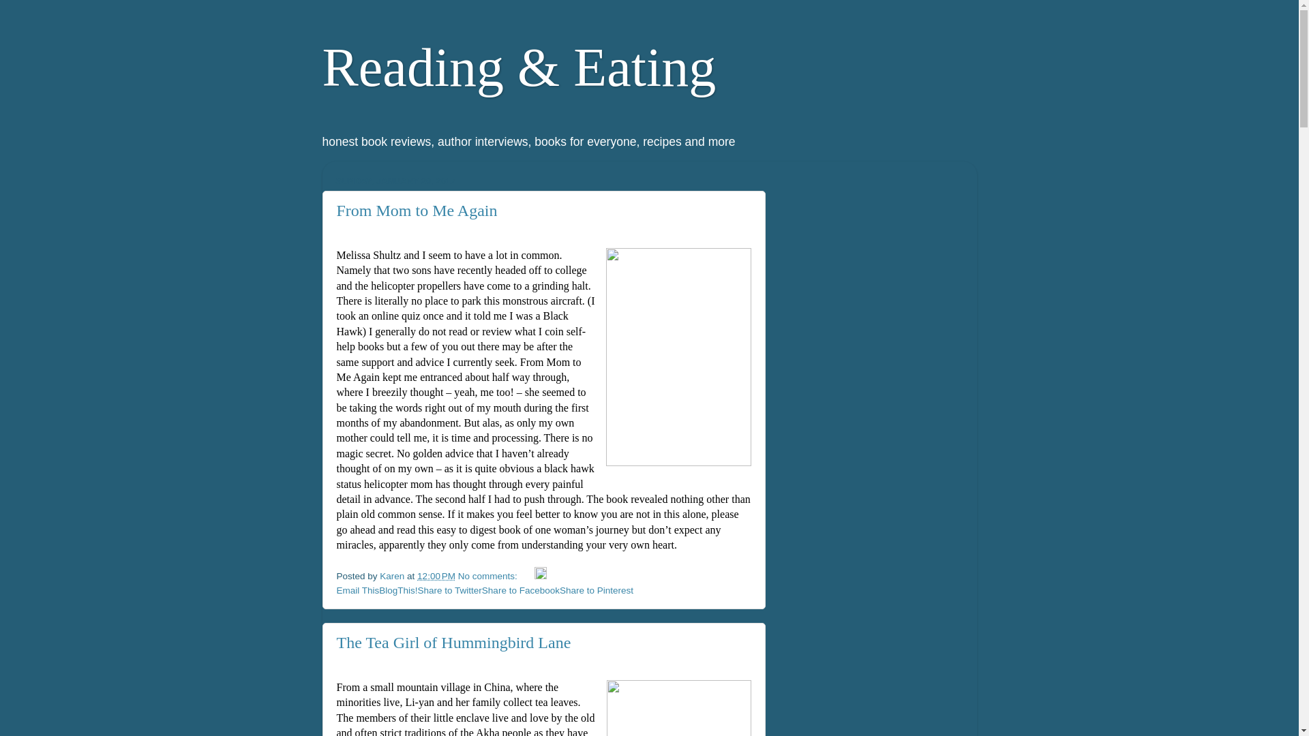  I want to click on Karen, so click(393, 577).